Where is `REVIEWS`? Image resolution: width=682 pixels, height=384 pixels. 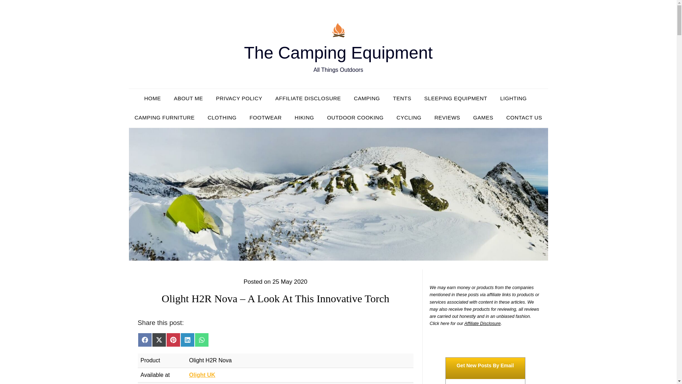 REVIEWS is located at coordinates (447, 117).